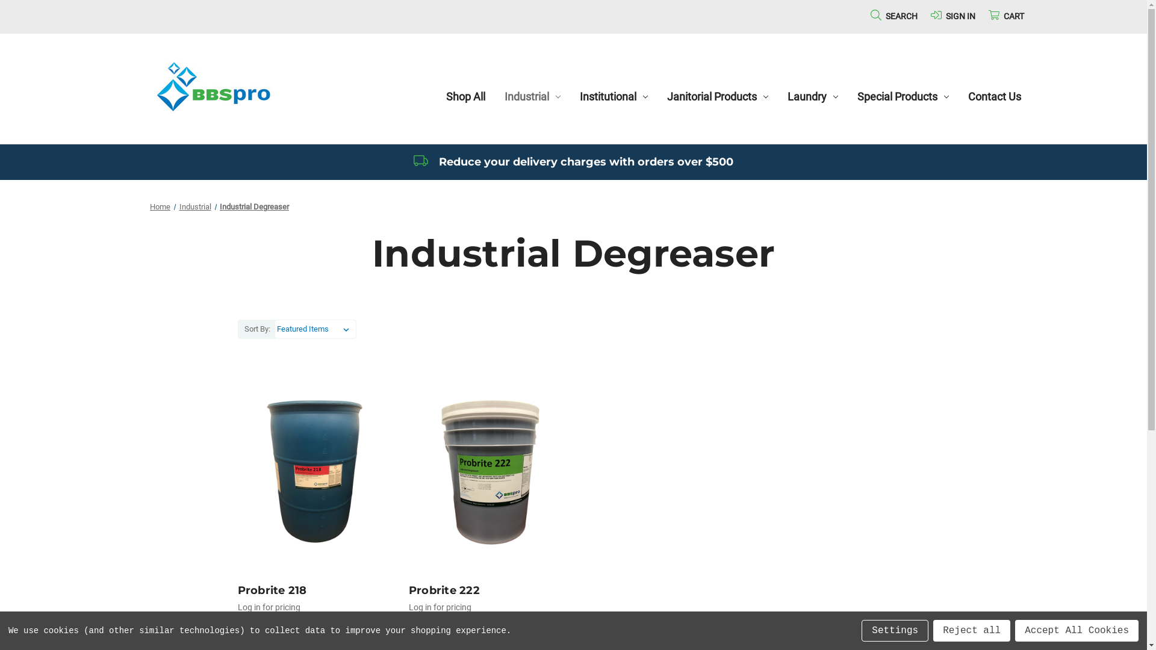 The image size is (1156, 650). I want to click on Janitorial Products, so click(718, 96).